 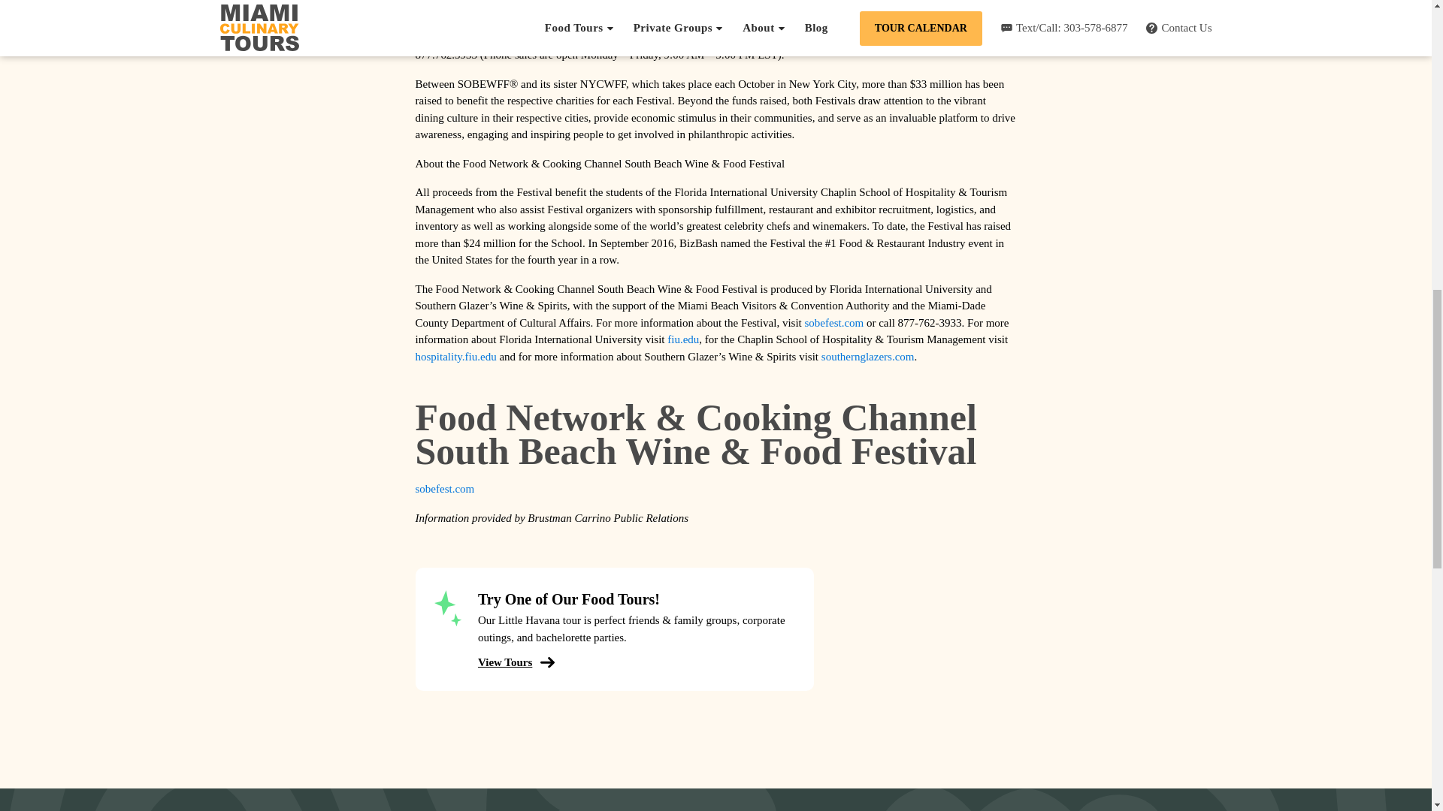 I want to click on FareHarbor, so click(x=1330, y=64).